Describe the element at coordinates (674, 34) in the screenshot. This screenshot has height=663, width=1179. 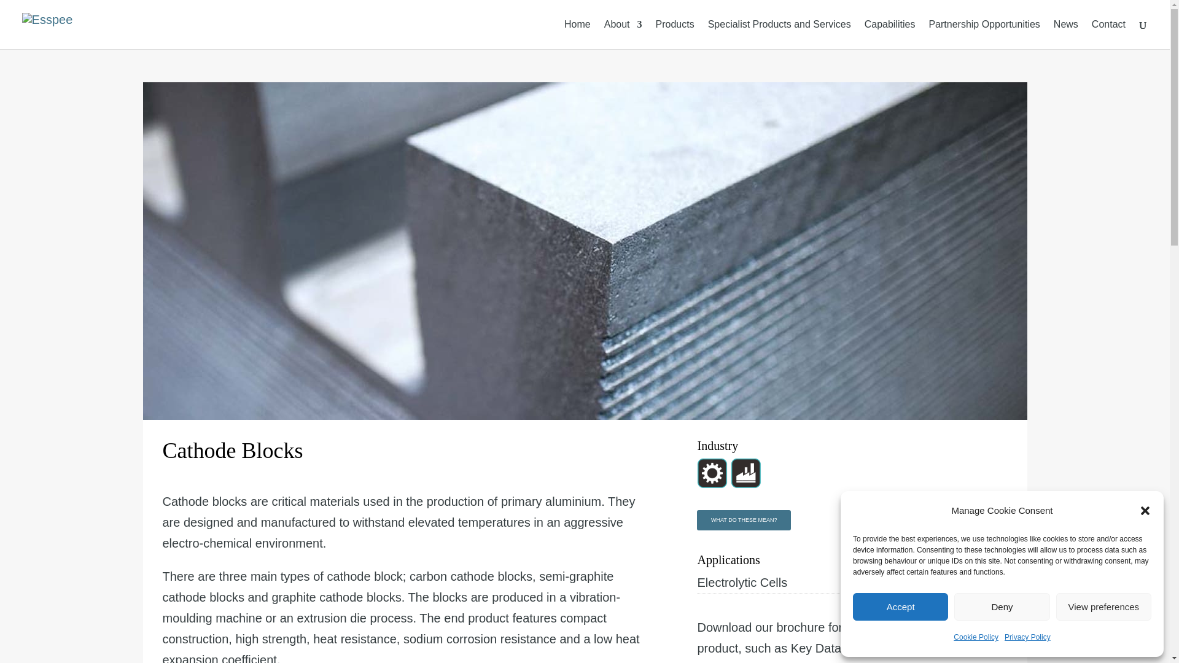
I see `Products` at that location.